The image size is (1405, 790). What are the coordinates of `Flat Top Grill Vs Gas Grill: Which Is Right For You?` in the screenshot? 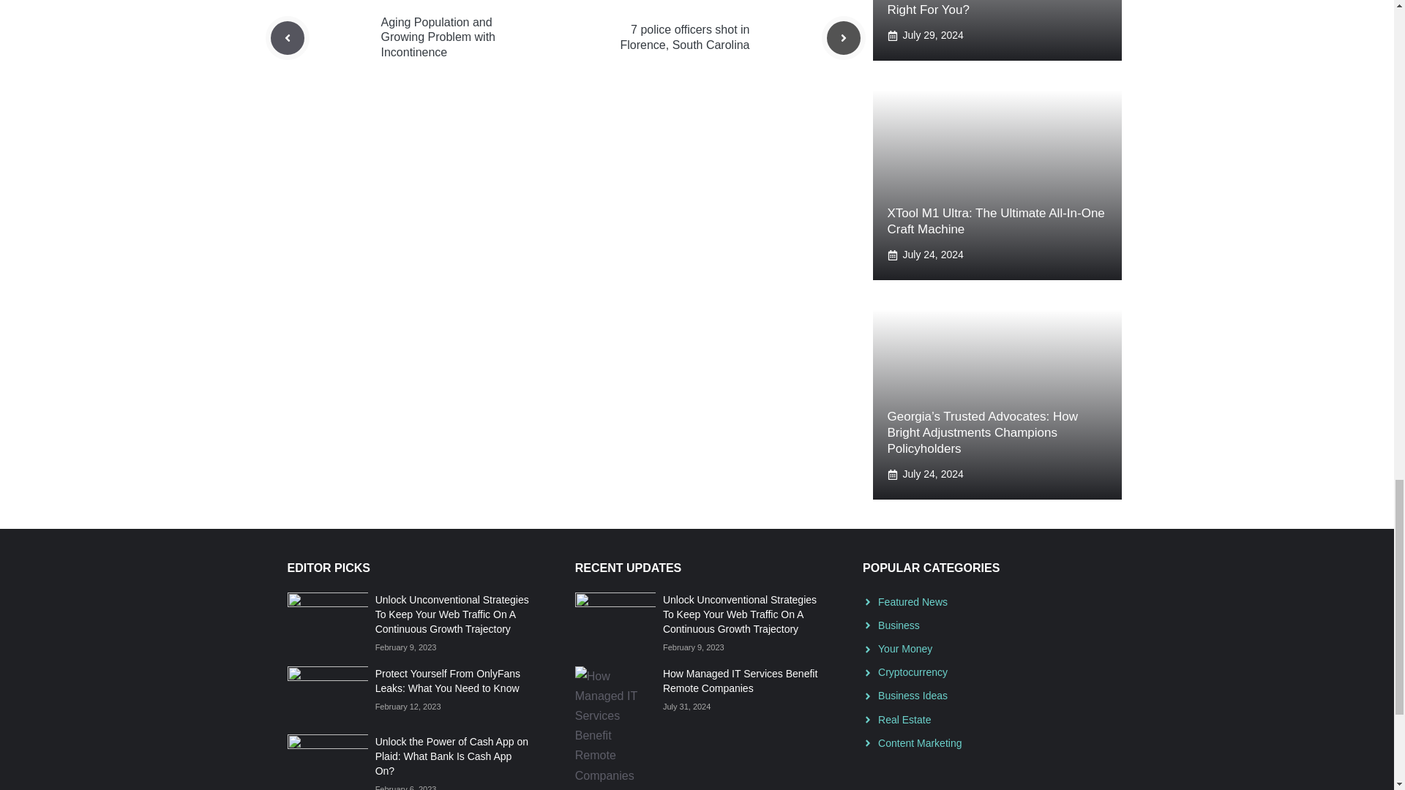 It's located at (983, 8).